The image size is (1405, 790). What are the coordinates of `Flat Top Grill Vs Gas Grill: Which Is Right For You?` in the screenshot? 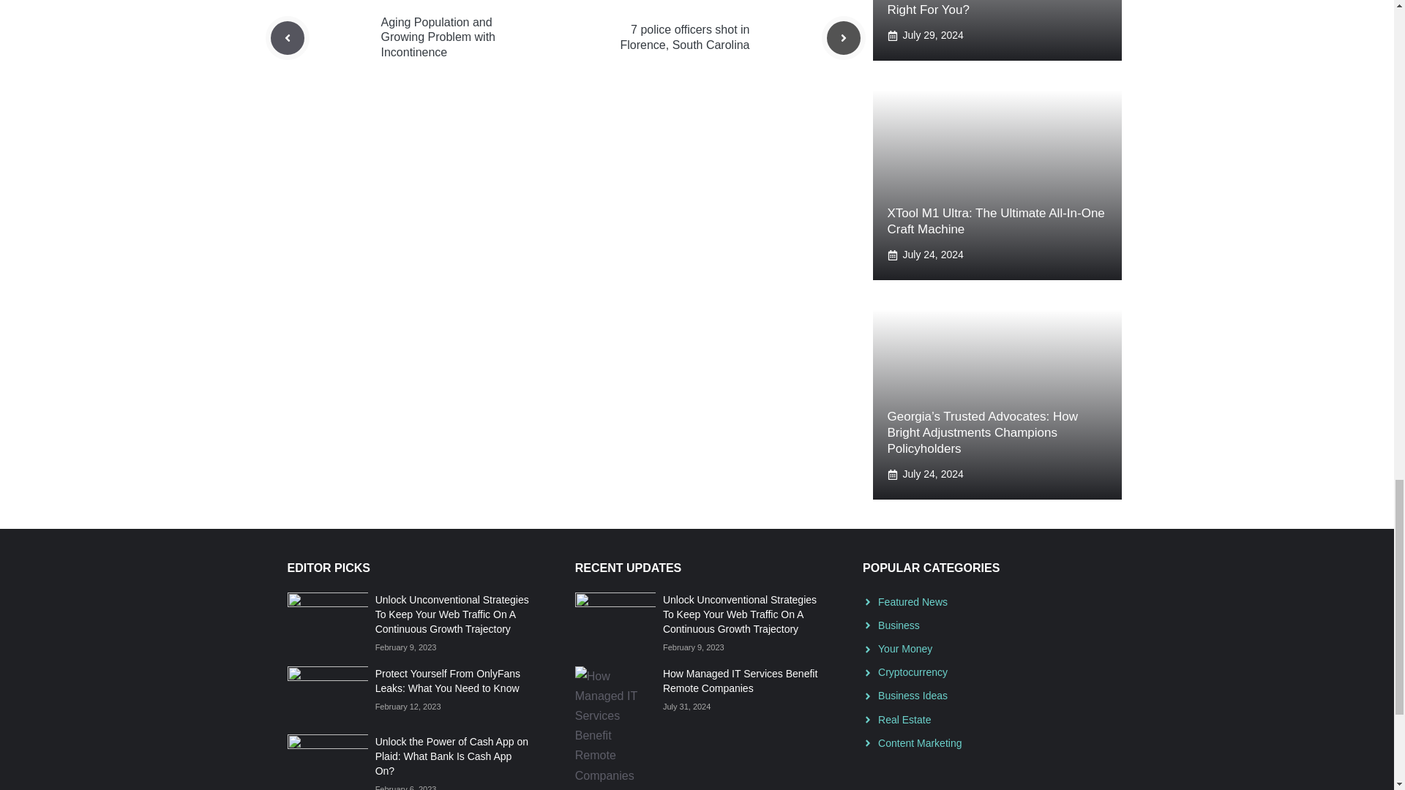 It's located at (983, 8).